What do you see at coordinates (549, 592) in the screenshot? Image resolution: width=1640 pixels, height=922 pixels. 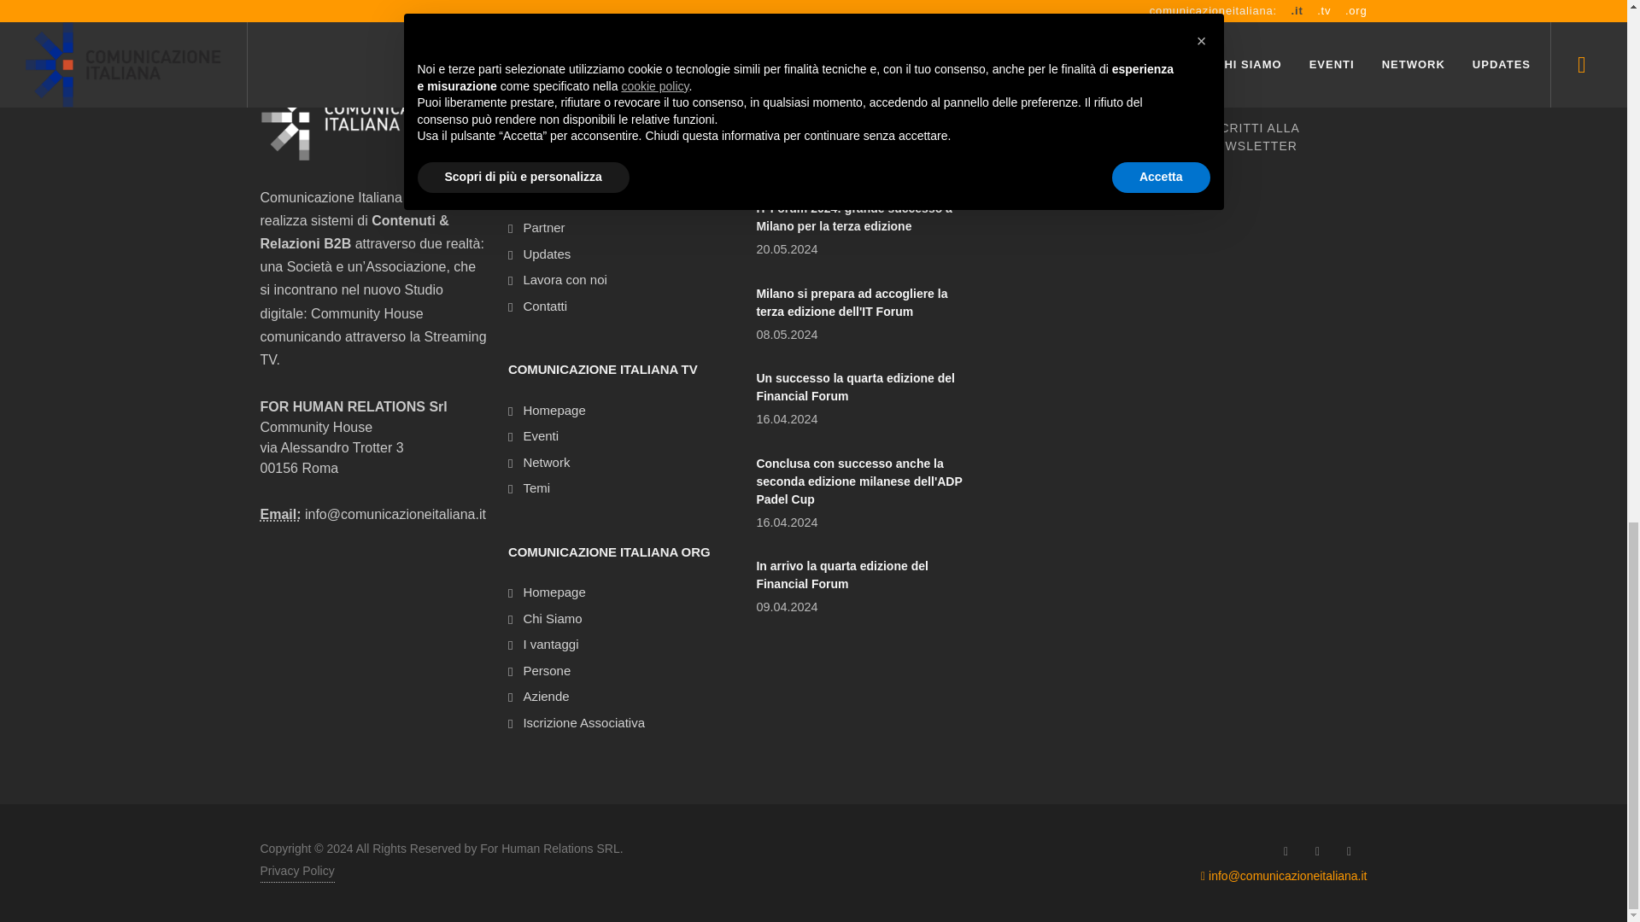 I see `Homepage` at bounding box center [549, 592].